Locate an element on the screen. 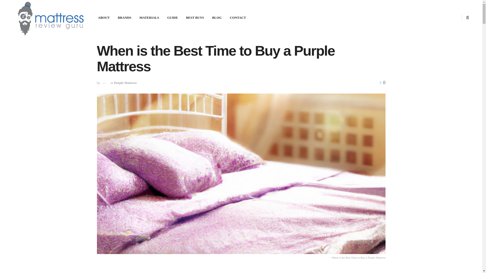  Purple Mattress is located at coordinates (125, 82).